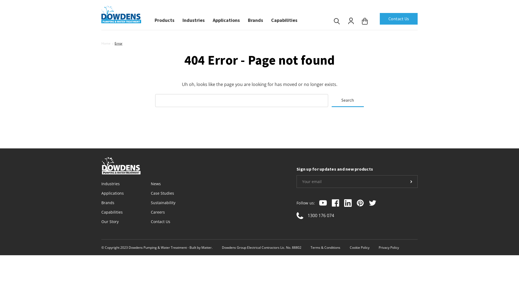  I want to click on Brands, so click(255, 19).